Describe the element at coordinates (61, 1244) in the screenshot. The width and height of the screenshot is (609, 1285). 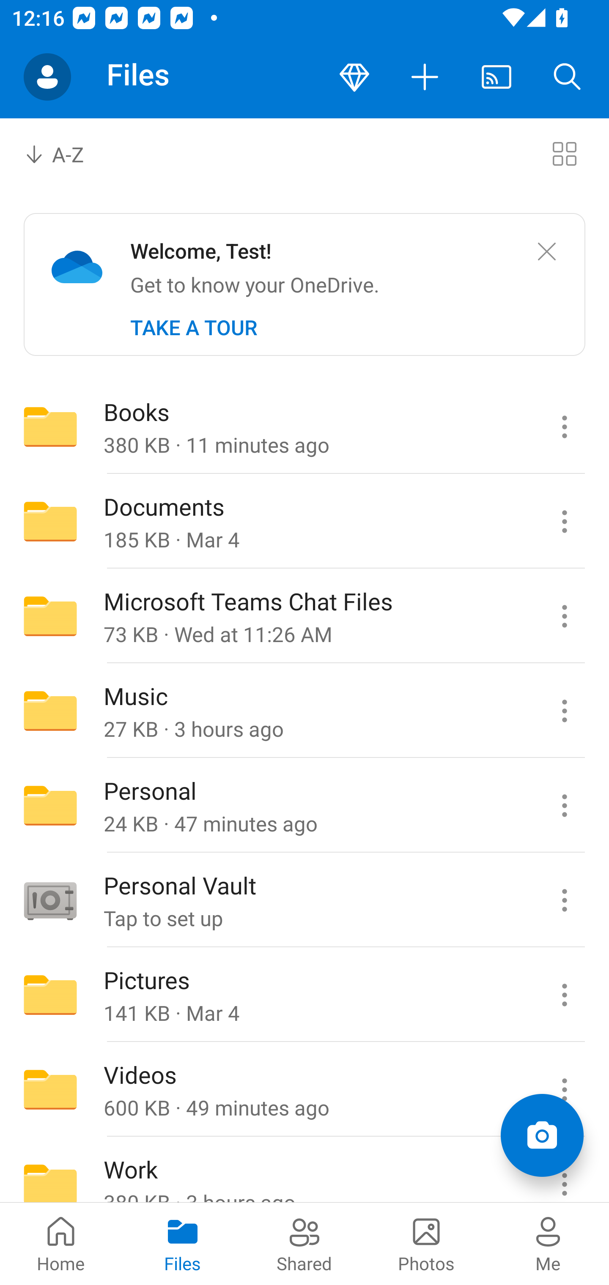
I see `Home pivot Home` at that location.